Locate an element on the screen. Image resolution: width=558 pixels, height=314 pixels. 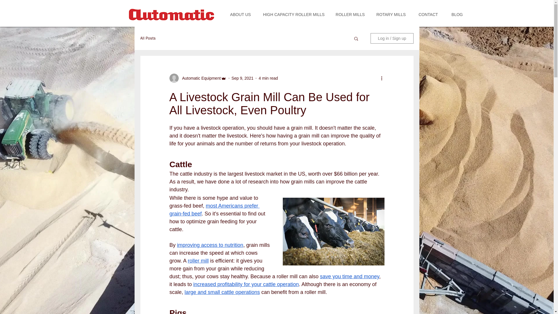
All Posts is located at coordinates (148, 38).